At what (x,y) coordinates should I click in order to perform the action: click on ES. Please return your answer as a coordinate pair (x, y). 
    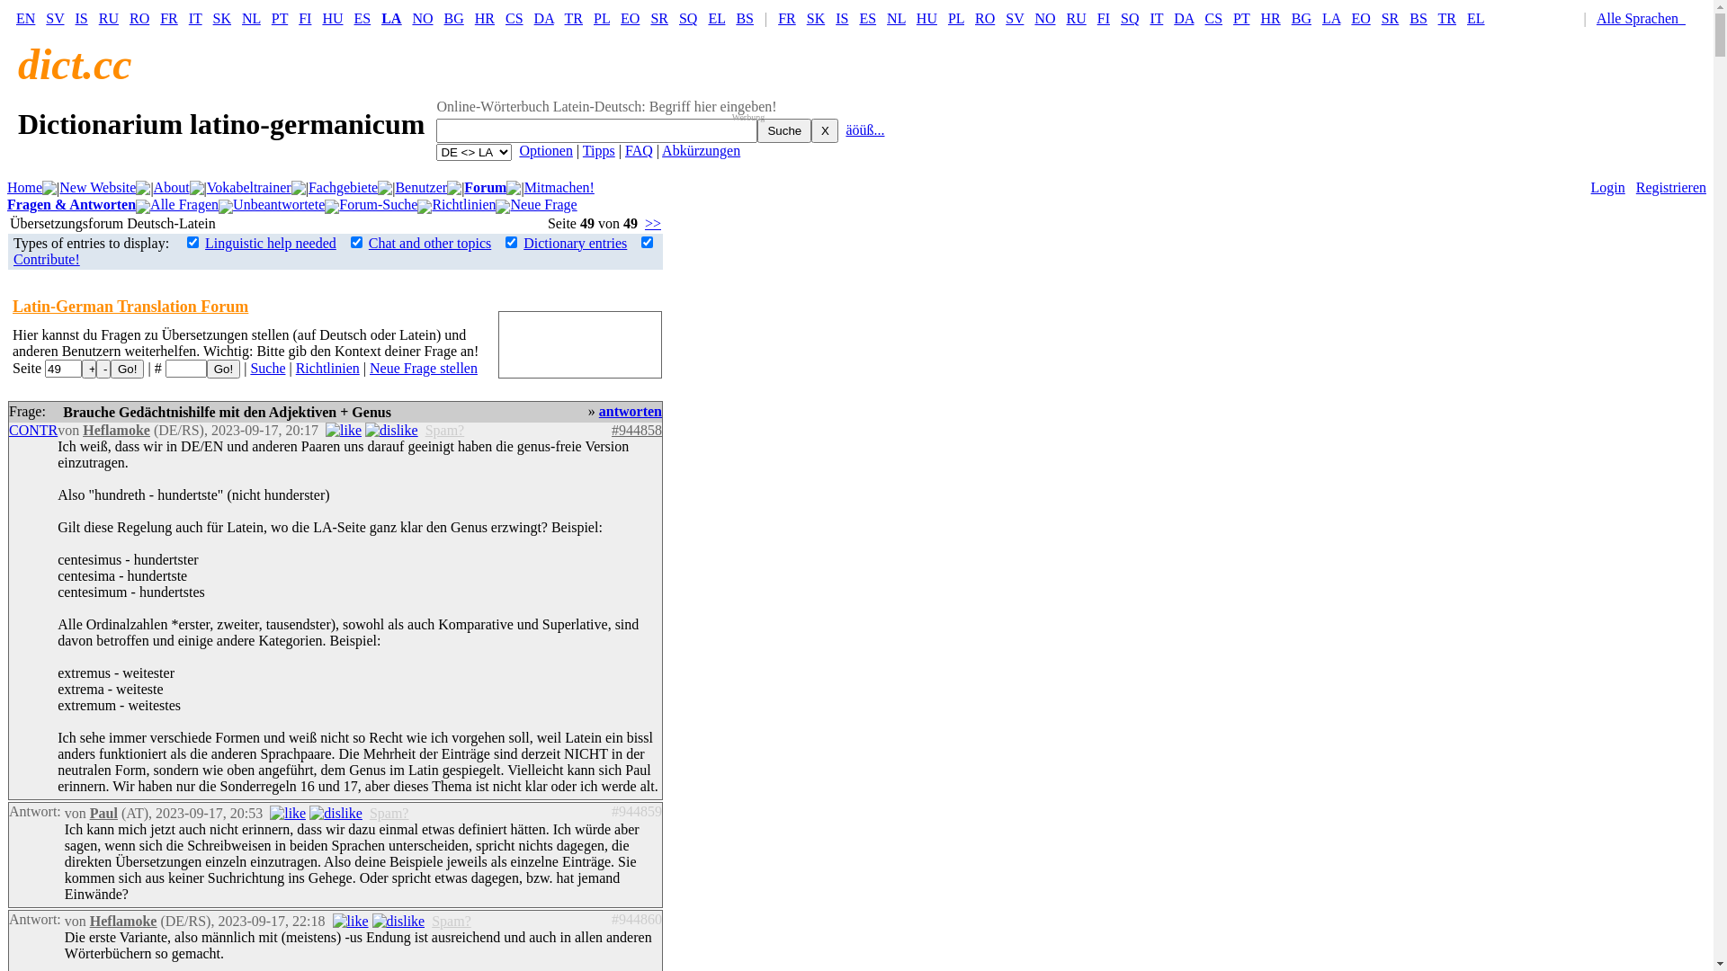
    Looking at the image, I should click on (363, 18).